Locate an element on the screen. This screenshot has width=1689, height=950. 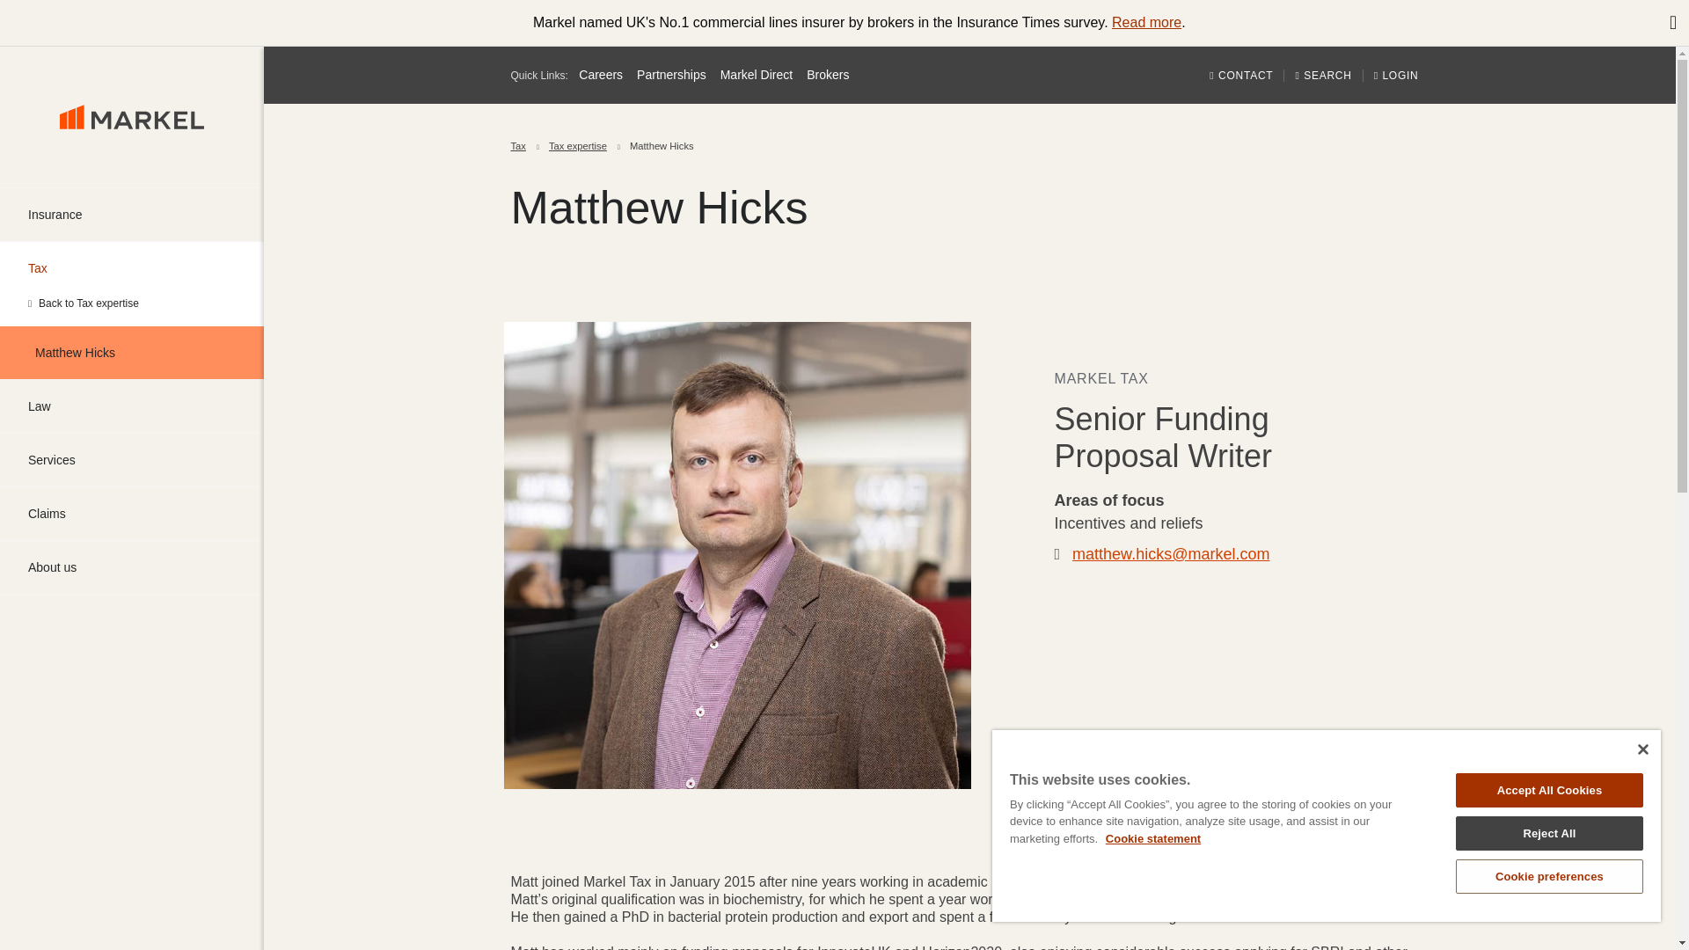
Cookie statement is located at coordinates (1153, 839).